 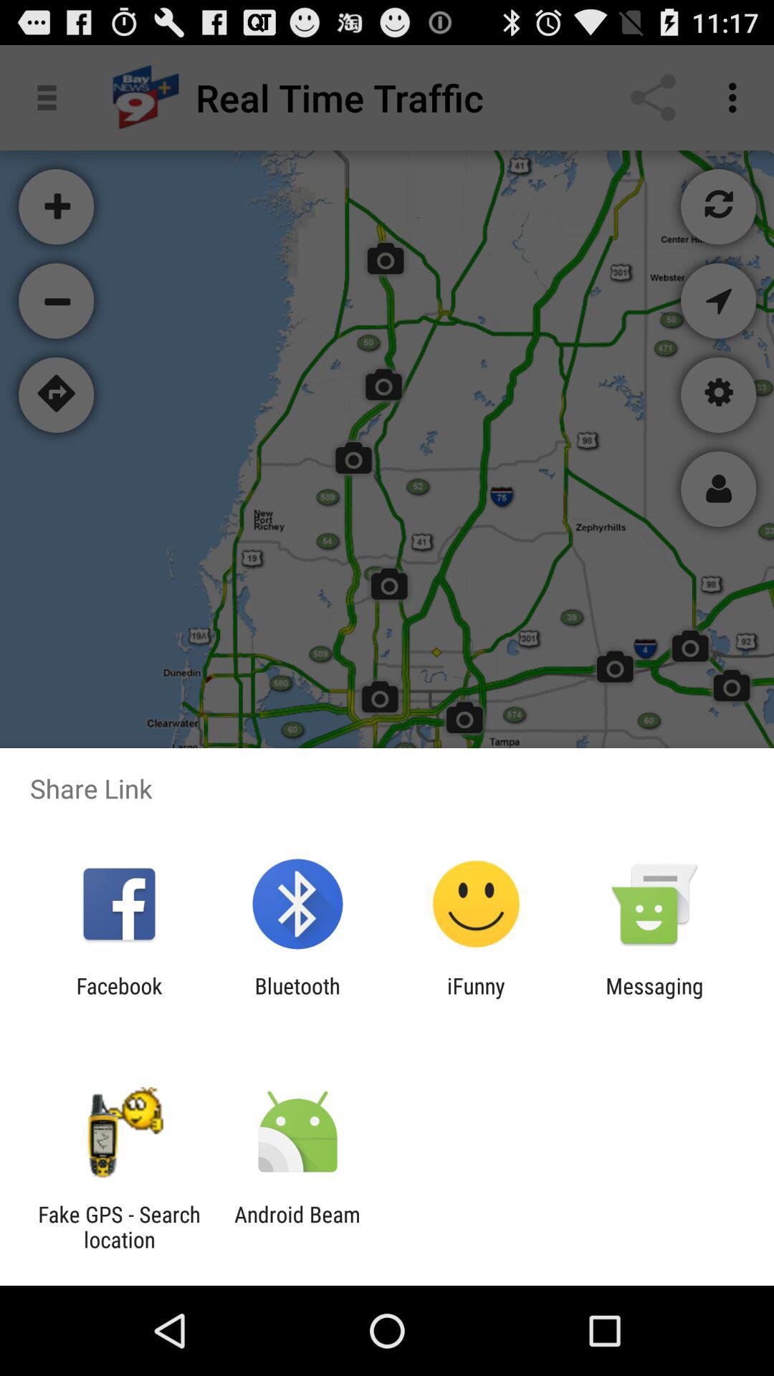 What do you see at coordinates (654, 998) in the screenshot?
I see `click the messaging item` at bounding box center [654, 998].